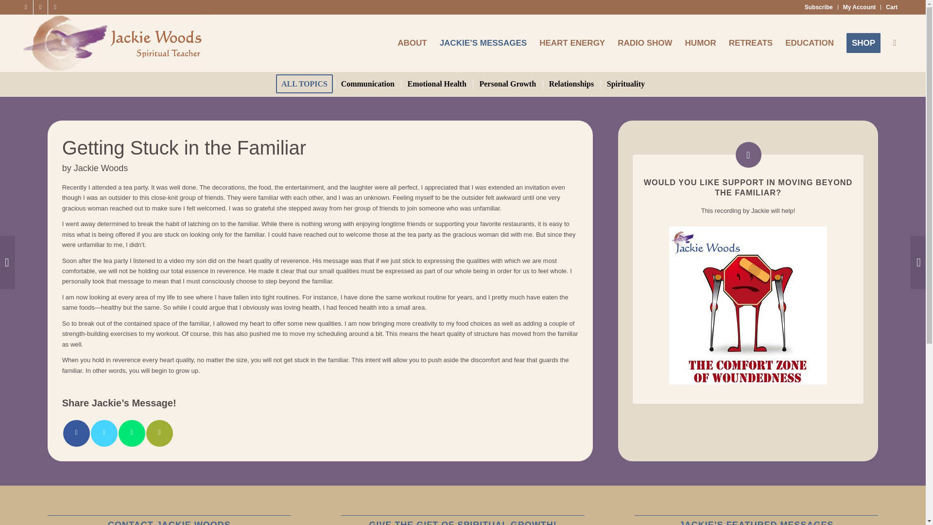 This screenshot has height=525, width=933. Describe the element at coordinates (859, 7) in the screenshot. I see `My Account` at that location.